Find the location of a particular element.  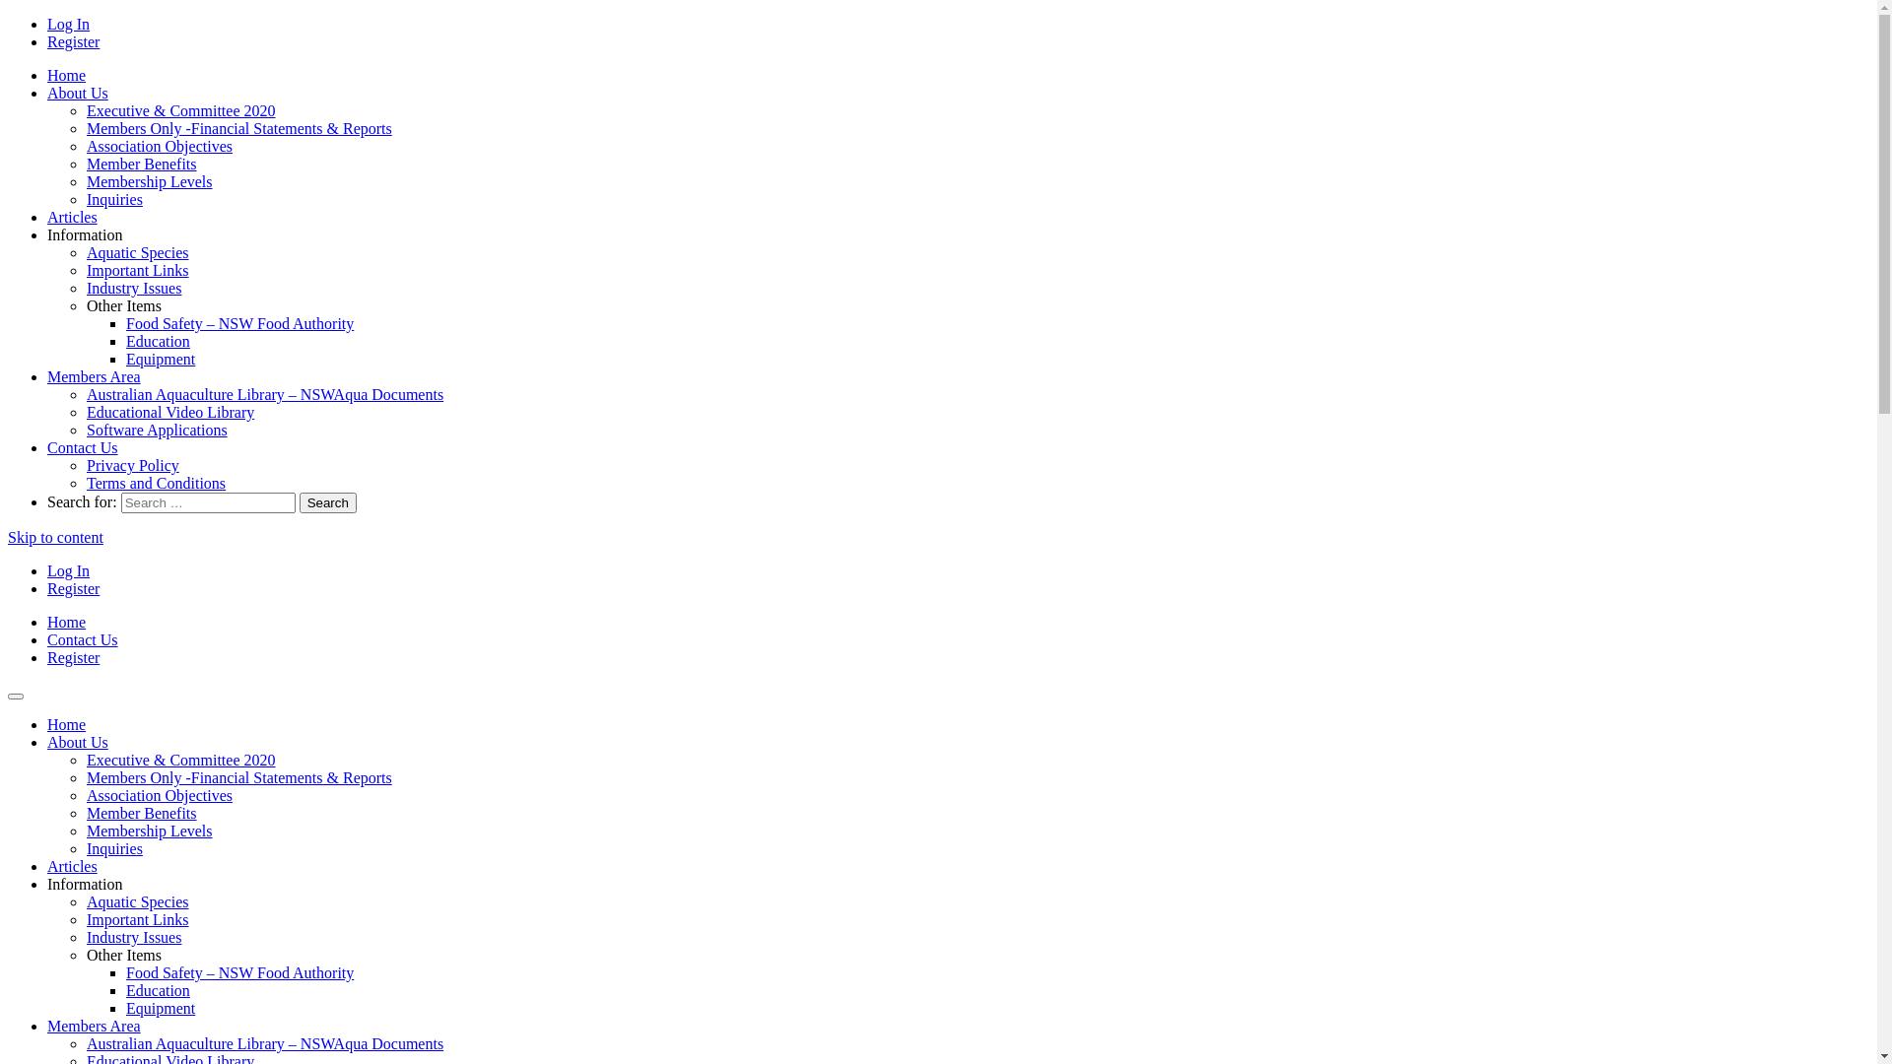

Skip to content is located at coordinates (55, 538).